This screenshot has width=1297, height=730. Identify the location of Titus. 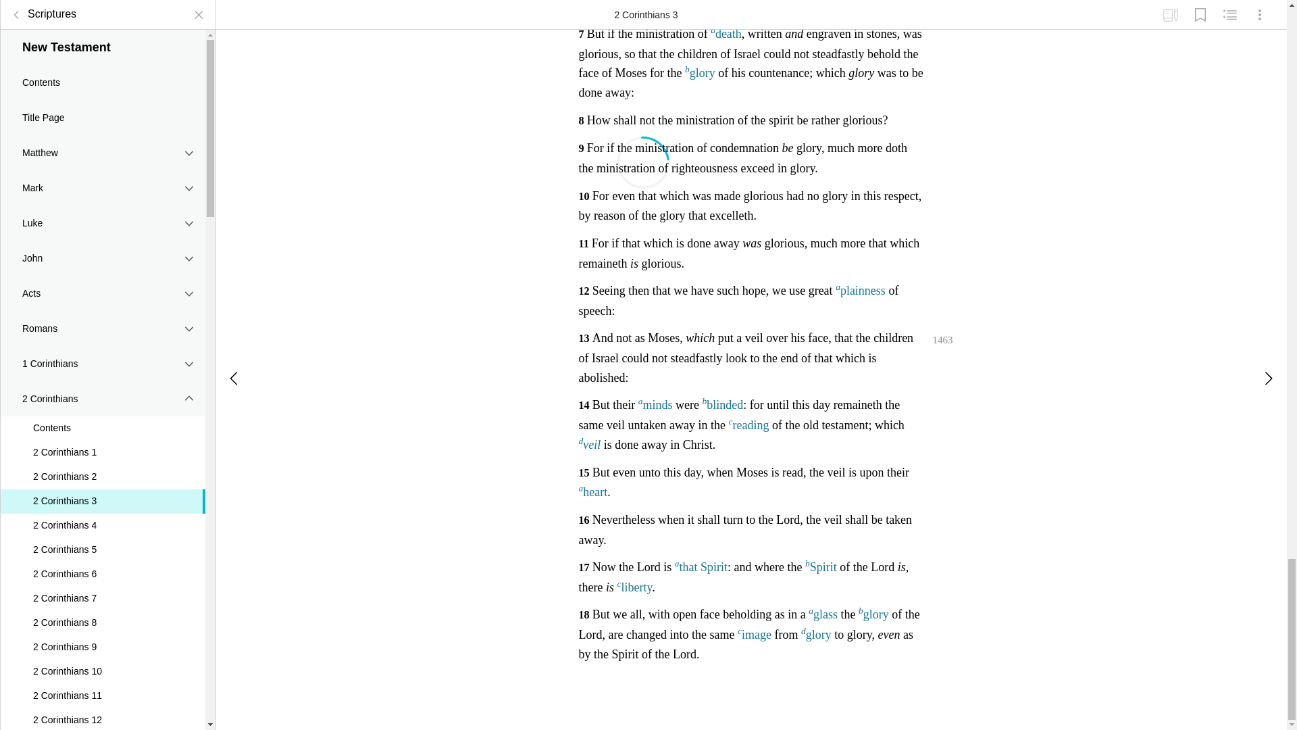
(103, 621).